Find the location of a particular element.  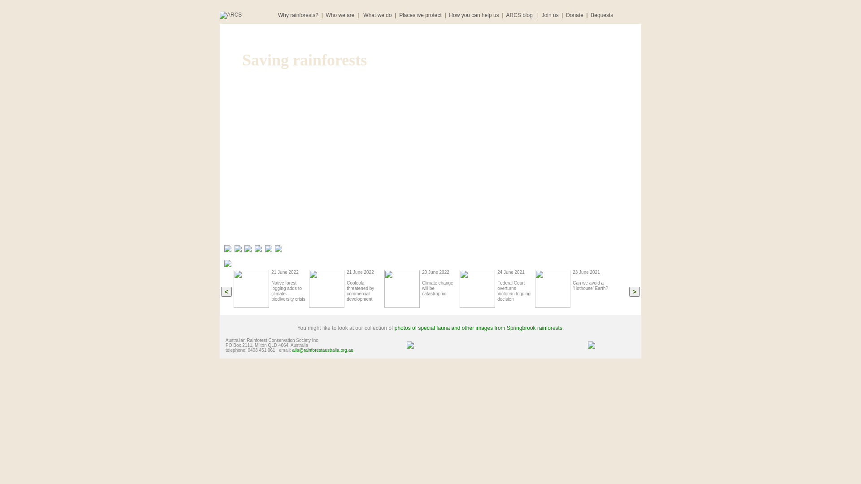

Who we are is located at coordinates (340, 15).